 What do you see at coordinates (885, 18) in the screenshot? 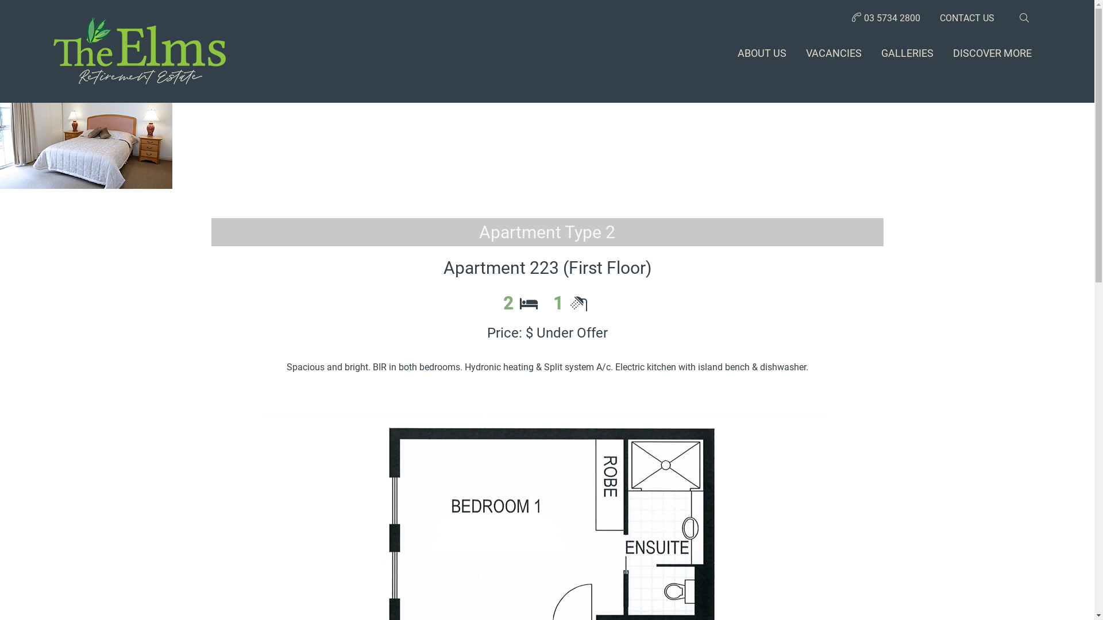
I see `03 5734 2800` at bounding box center [885, 18].